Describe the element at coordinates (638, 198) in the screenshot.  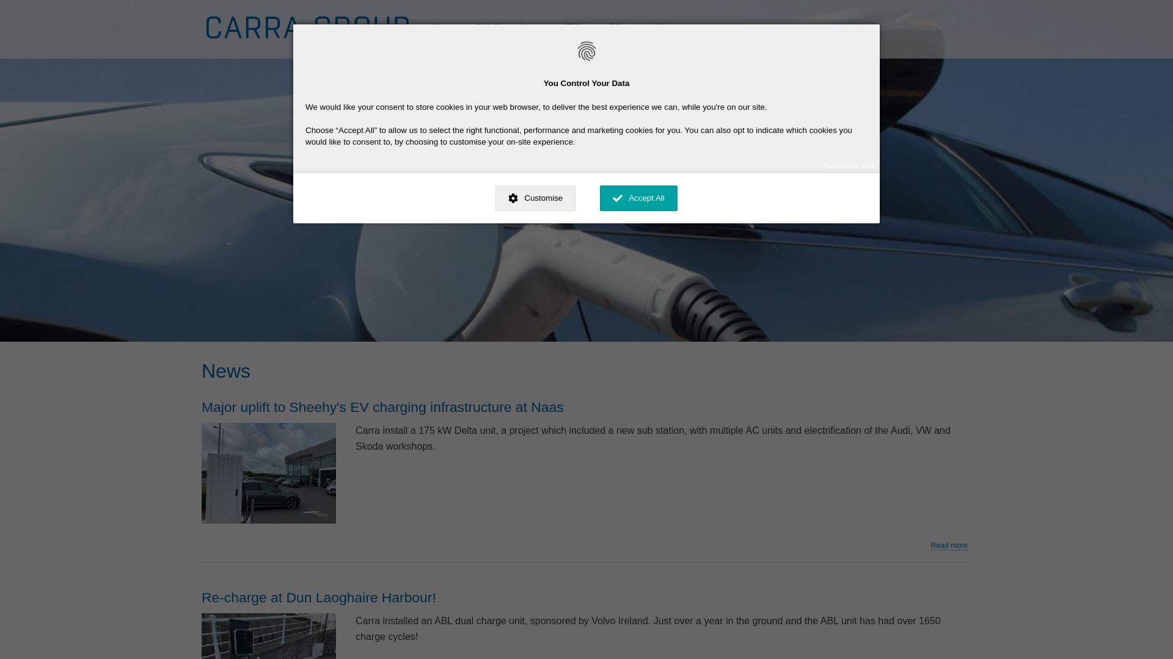
I see `Accept All` at that location.